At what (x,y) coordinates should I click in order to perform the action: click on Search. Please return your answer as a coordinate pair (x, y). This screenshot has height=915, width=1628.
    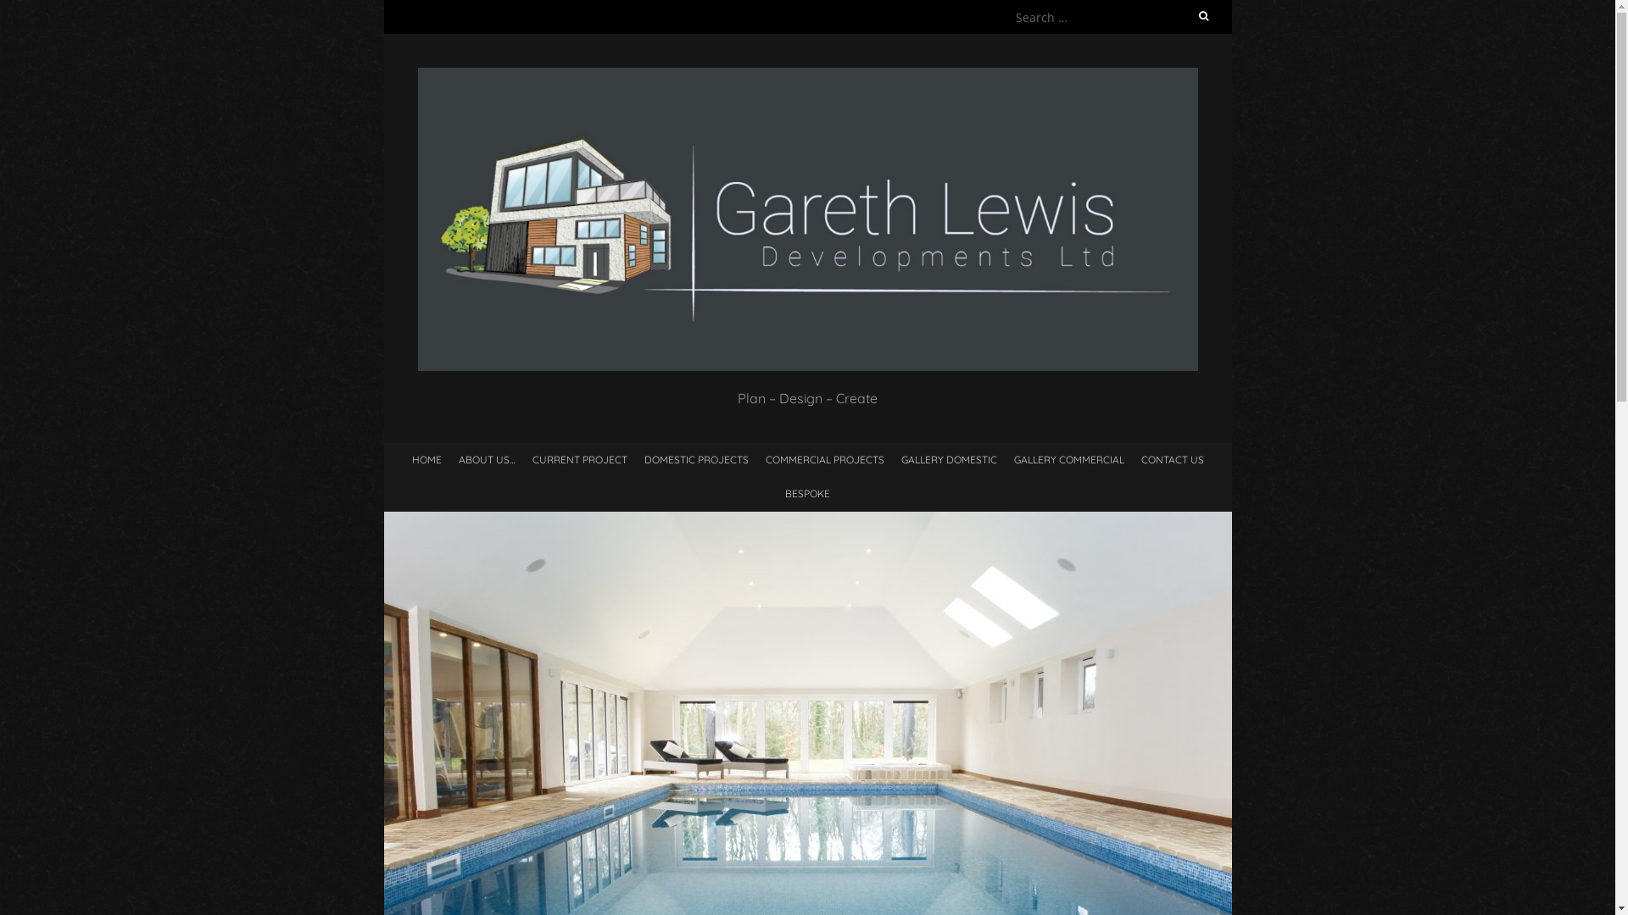
    Looking at the image, I should click on (31, 11).